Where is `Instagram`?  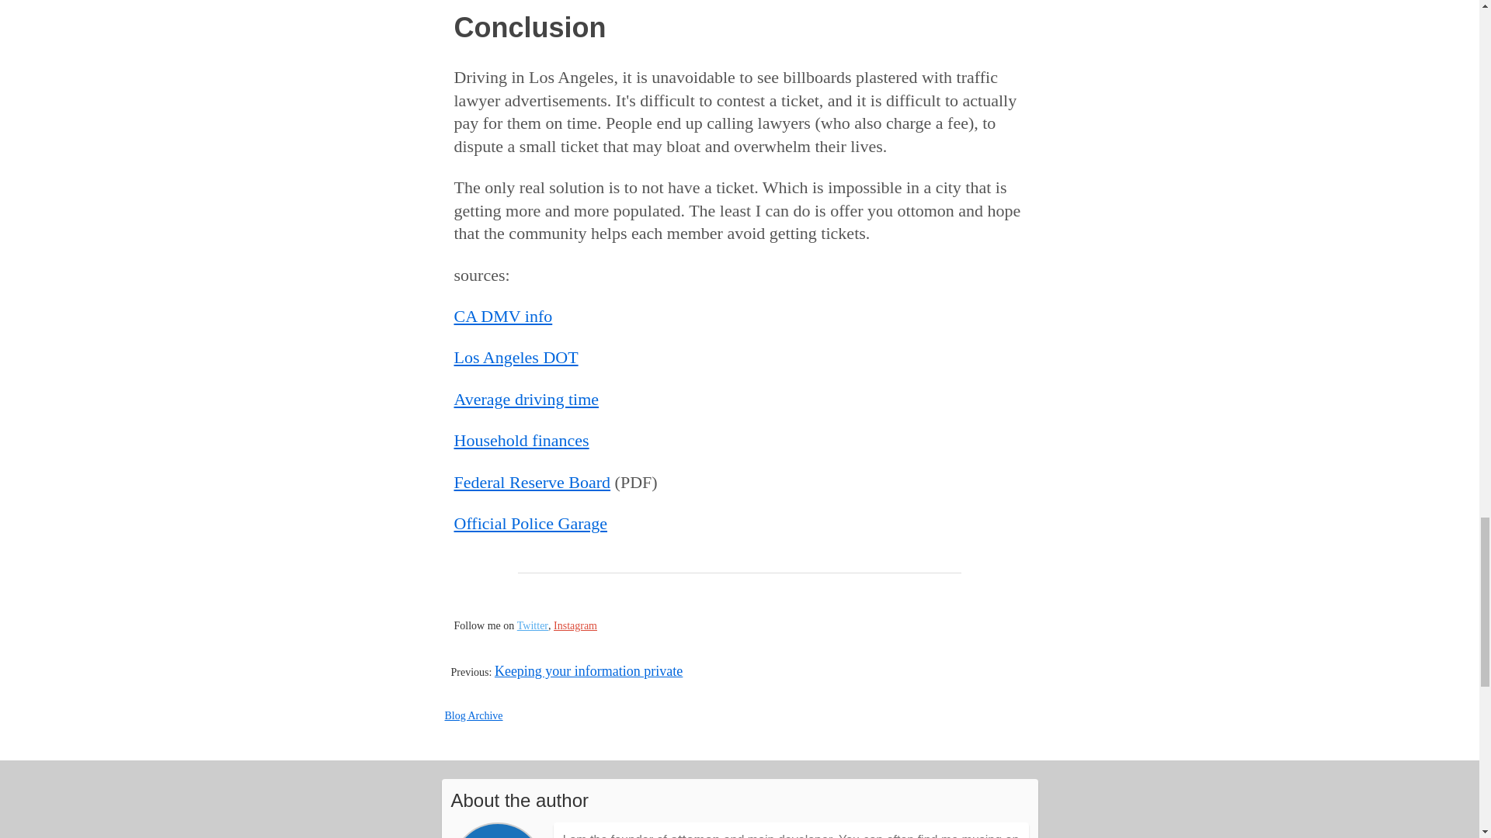
Instagram is located at coordinates (575, 625).